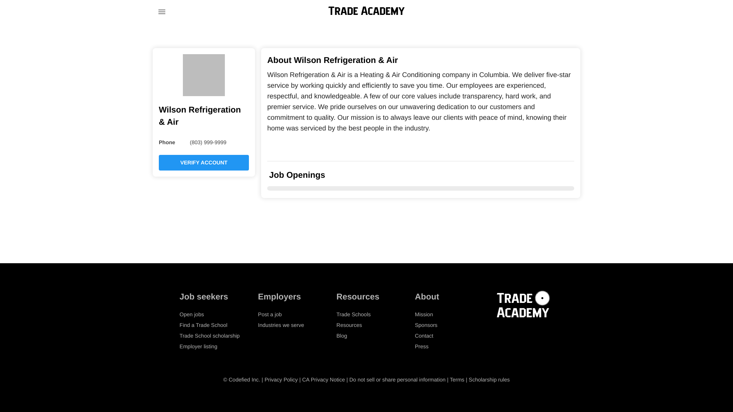 The image size is (733, 412). What do you see at coordinates (198, 346) in the screenshot?
I see `Employer listing` at bounding box center [198, 346].